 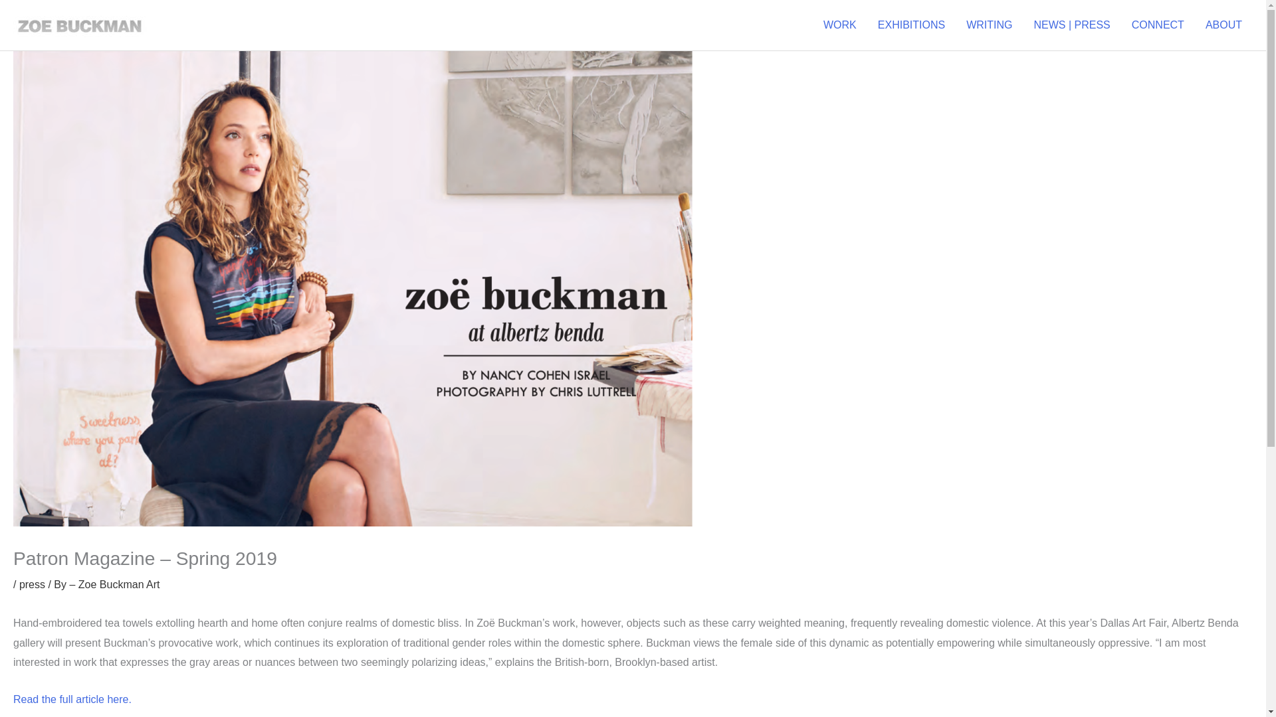 I want to click on WRITING, so click(x=989, y=25).